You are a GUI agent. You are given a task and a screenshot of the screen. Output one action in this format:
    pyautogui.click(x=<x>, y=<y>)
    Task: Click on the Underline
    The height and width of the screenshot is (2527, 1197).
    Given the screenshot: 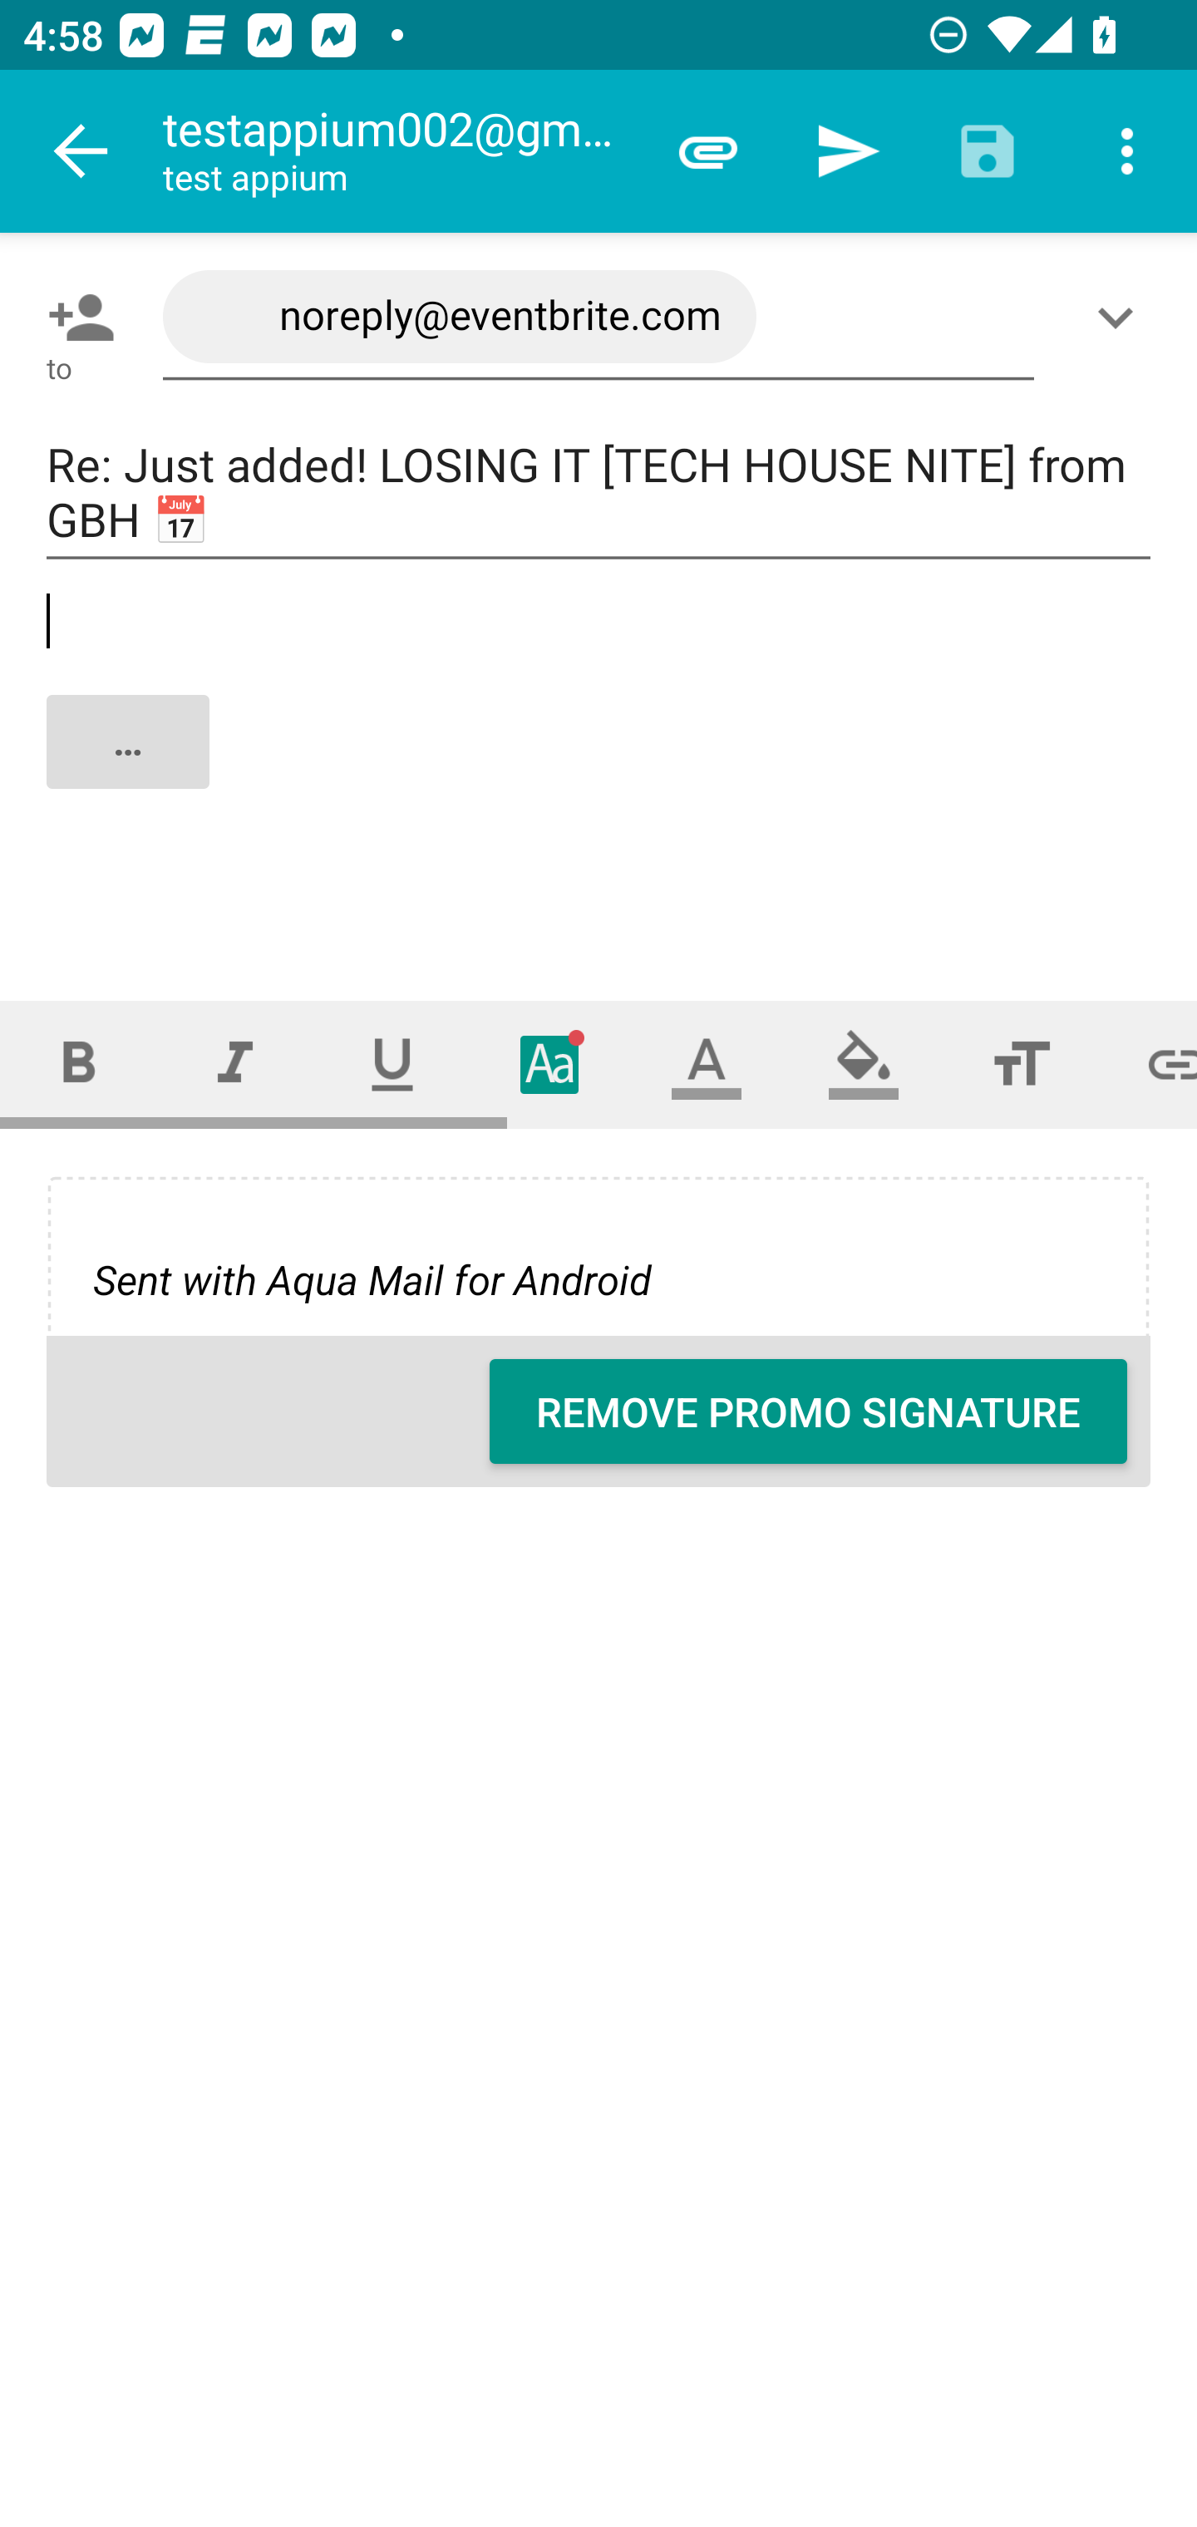 What is the action you would take?
    pyautogui.click(x=392, y=1064)
    